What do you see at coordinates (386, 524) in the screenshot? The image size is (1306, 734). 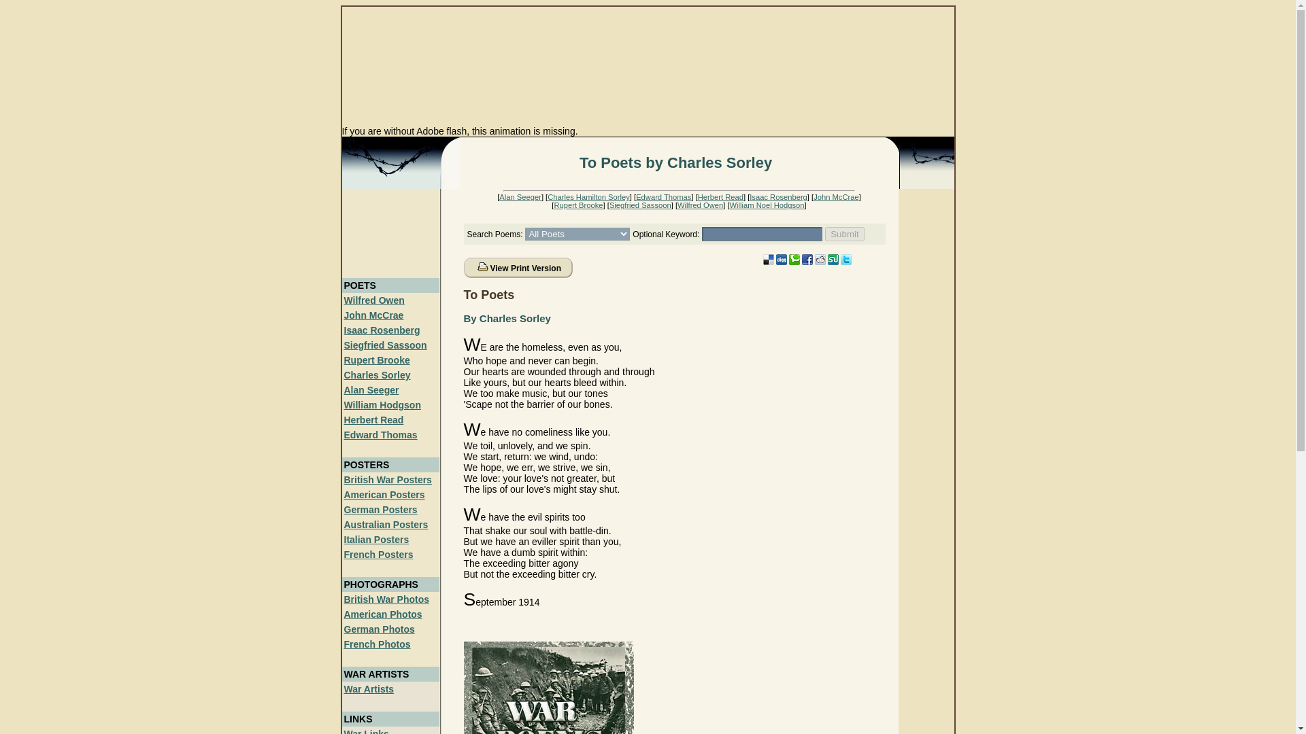 I see `Australian Posters` at bounding box center [386, 524].